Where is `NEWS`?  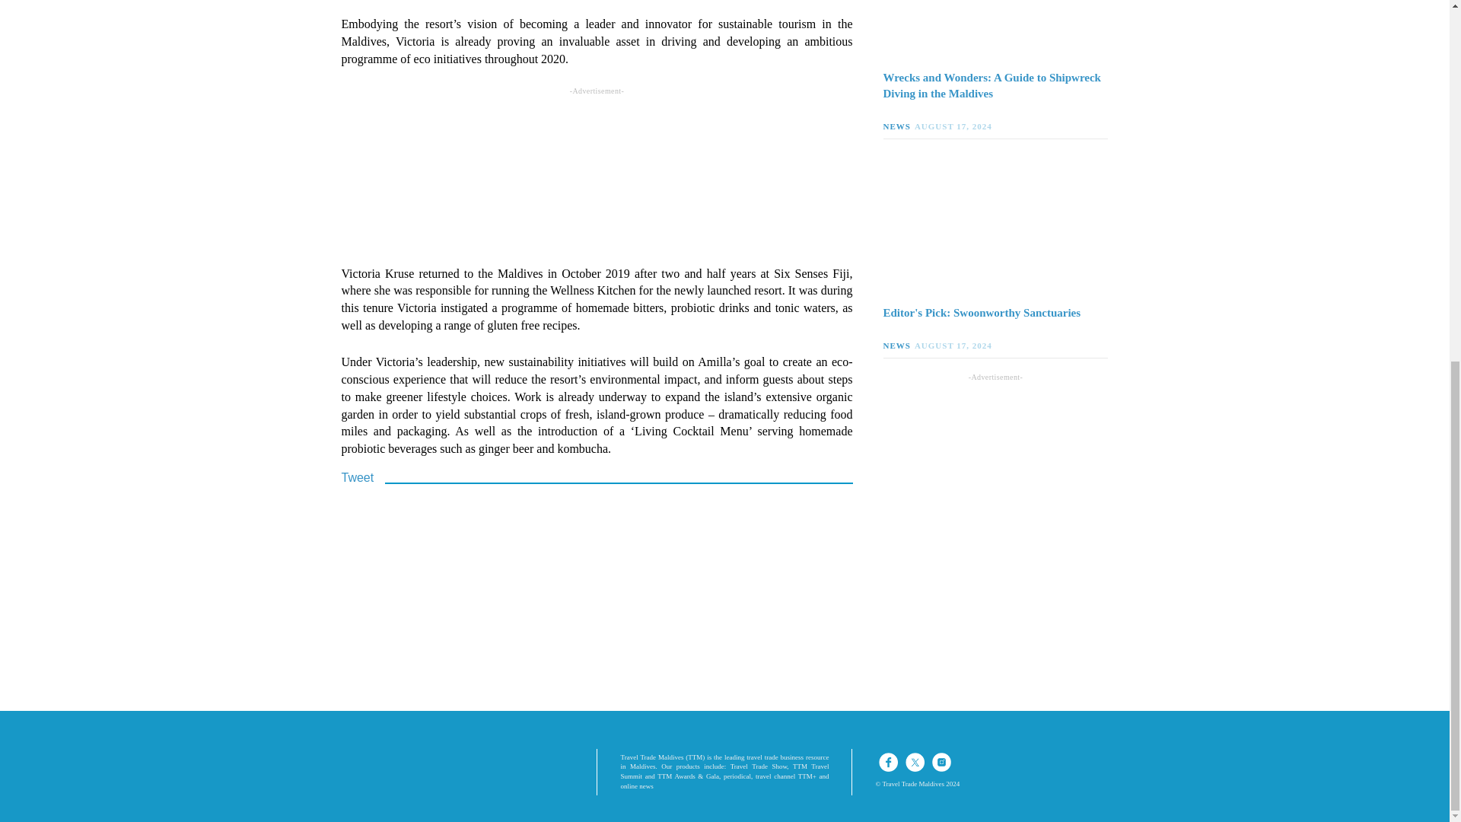 NEWS is located at coordinates (898, 346).